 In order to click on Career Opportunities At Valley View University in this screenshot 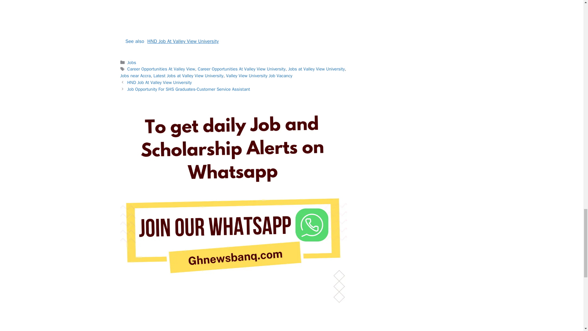, I will do `click(242, 69)`.